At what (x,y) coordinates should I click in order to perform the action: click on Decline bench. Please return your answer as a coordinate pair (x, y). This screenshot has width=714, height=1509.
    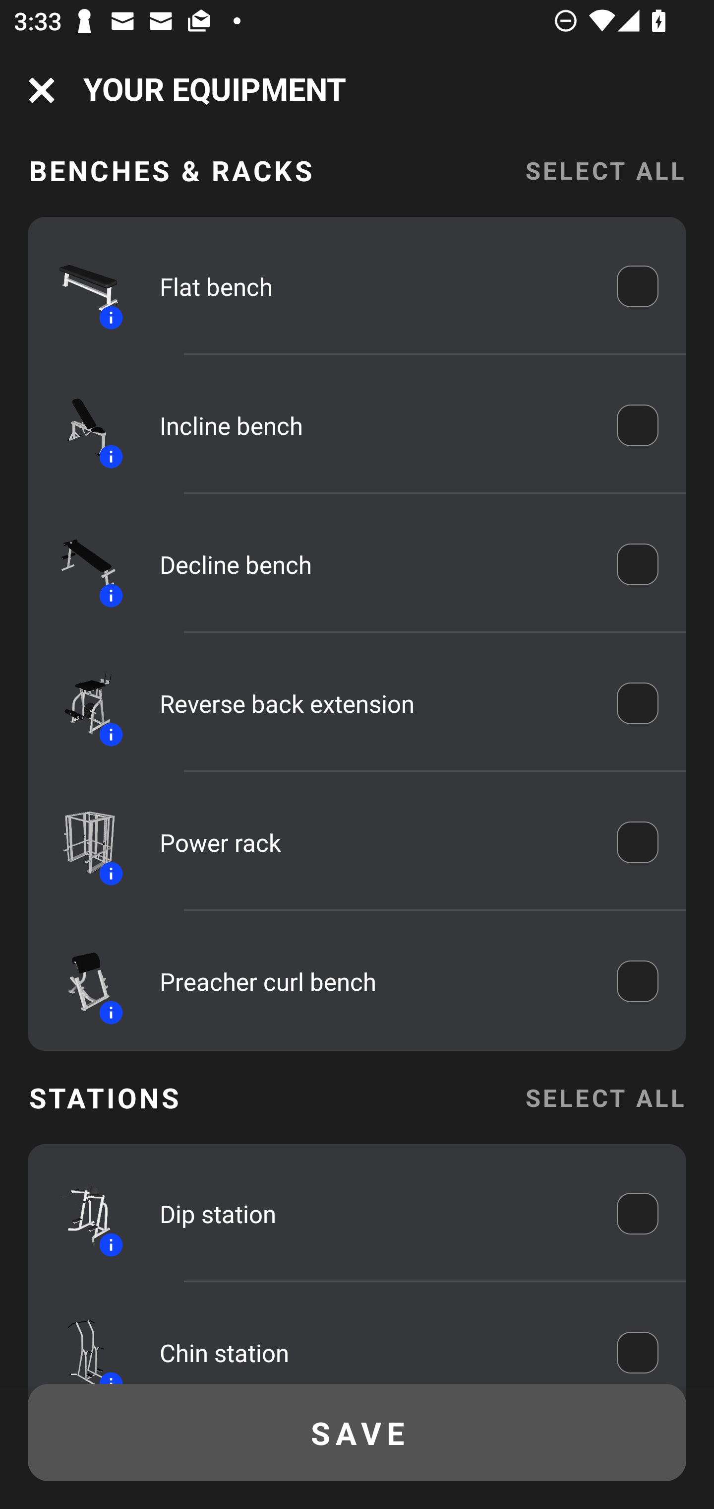
    Looking at the image, I should click on (374, 564).